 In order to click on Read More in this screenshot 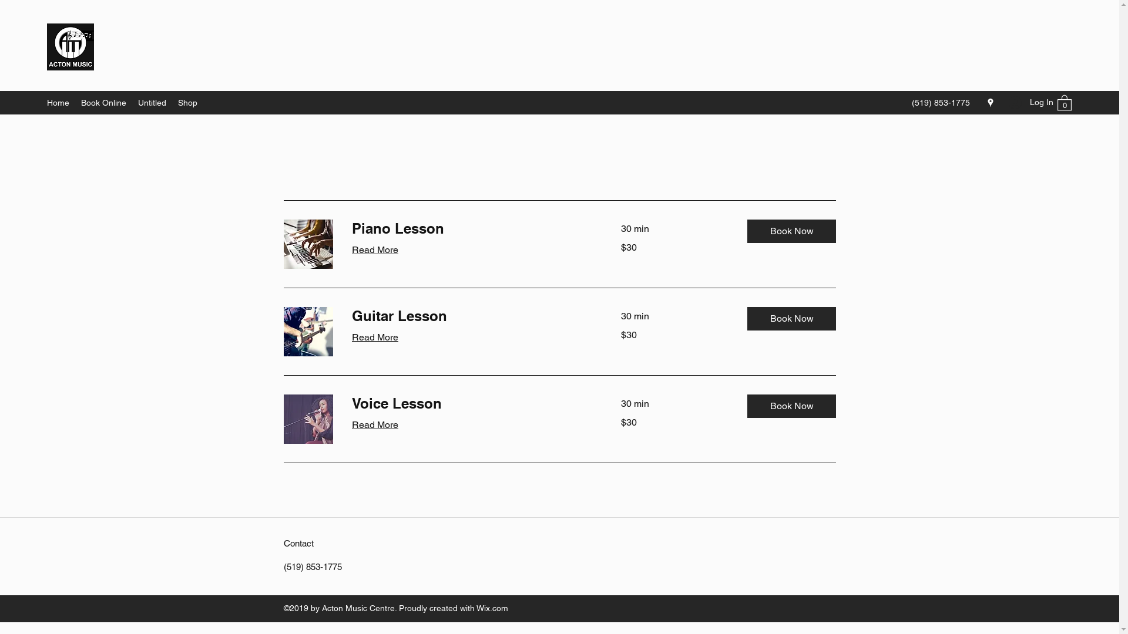, I will do `click(375, 338)`.